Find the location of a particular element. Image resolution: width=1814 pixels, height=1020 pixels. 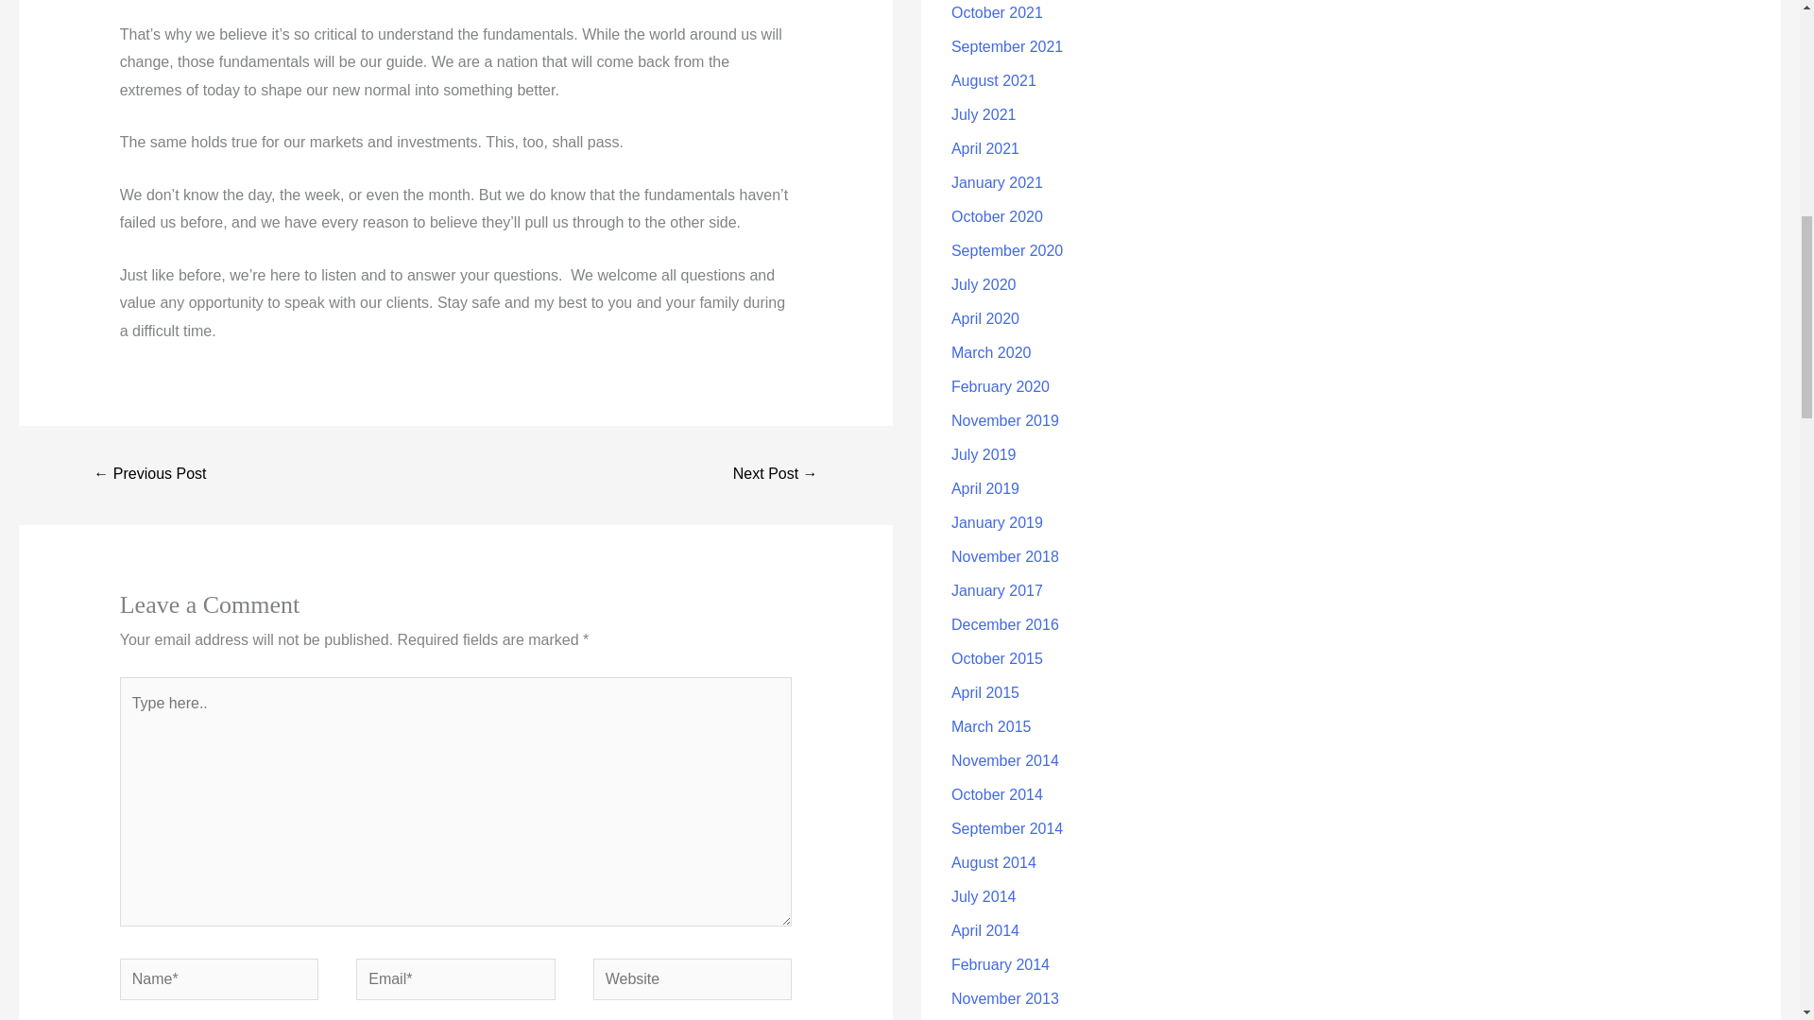

July 2021 is located at coordinates (983, 114).